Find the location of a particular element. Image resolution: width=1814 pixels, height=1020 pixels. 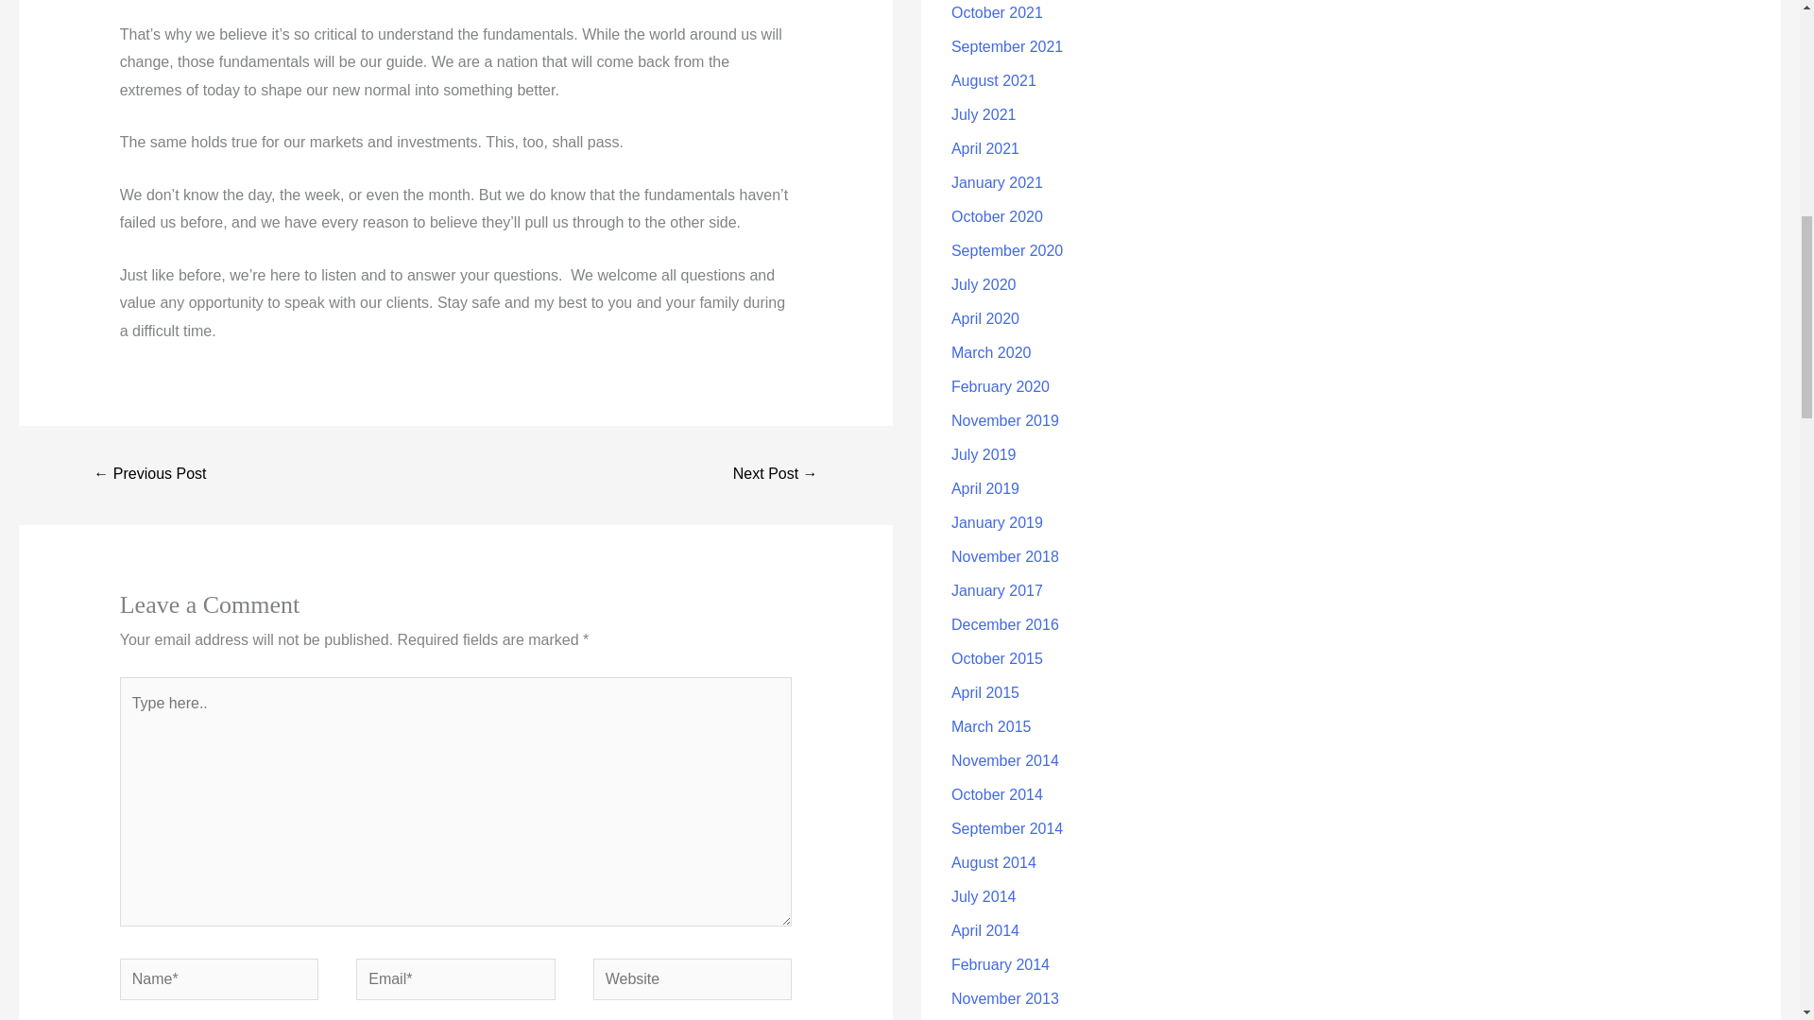

July 2021 is located at coordinates (983, 114).